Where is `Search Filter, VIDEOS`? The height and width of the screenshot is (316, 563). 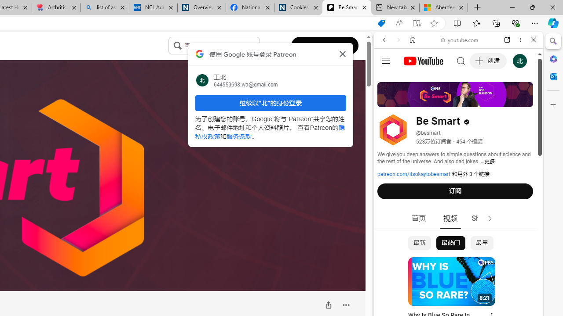 Search Filter, VIDEOS is located at coordinates (442, 100).